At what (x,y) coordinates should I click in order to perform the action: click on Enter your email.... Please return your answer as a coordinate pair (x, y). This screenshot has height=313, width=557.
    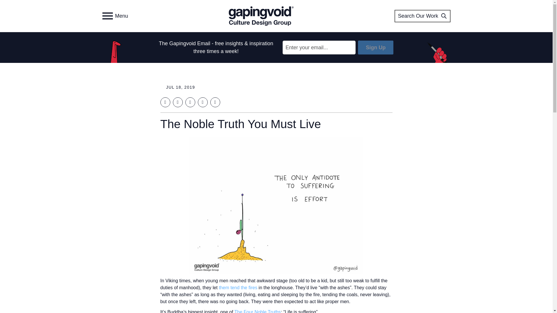
    Looking at the image, I should click on (319, 48).